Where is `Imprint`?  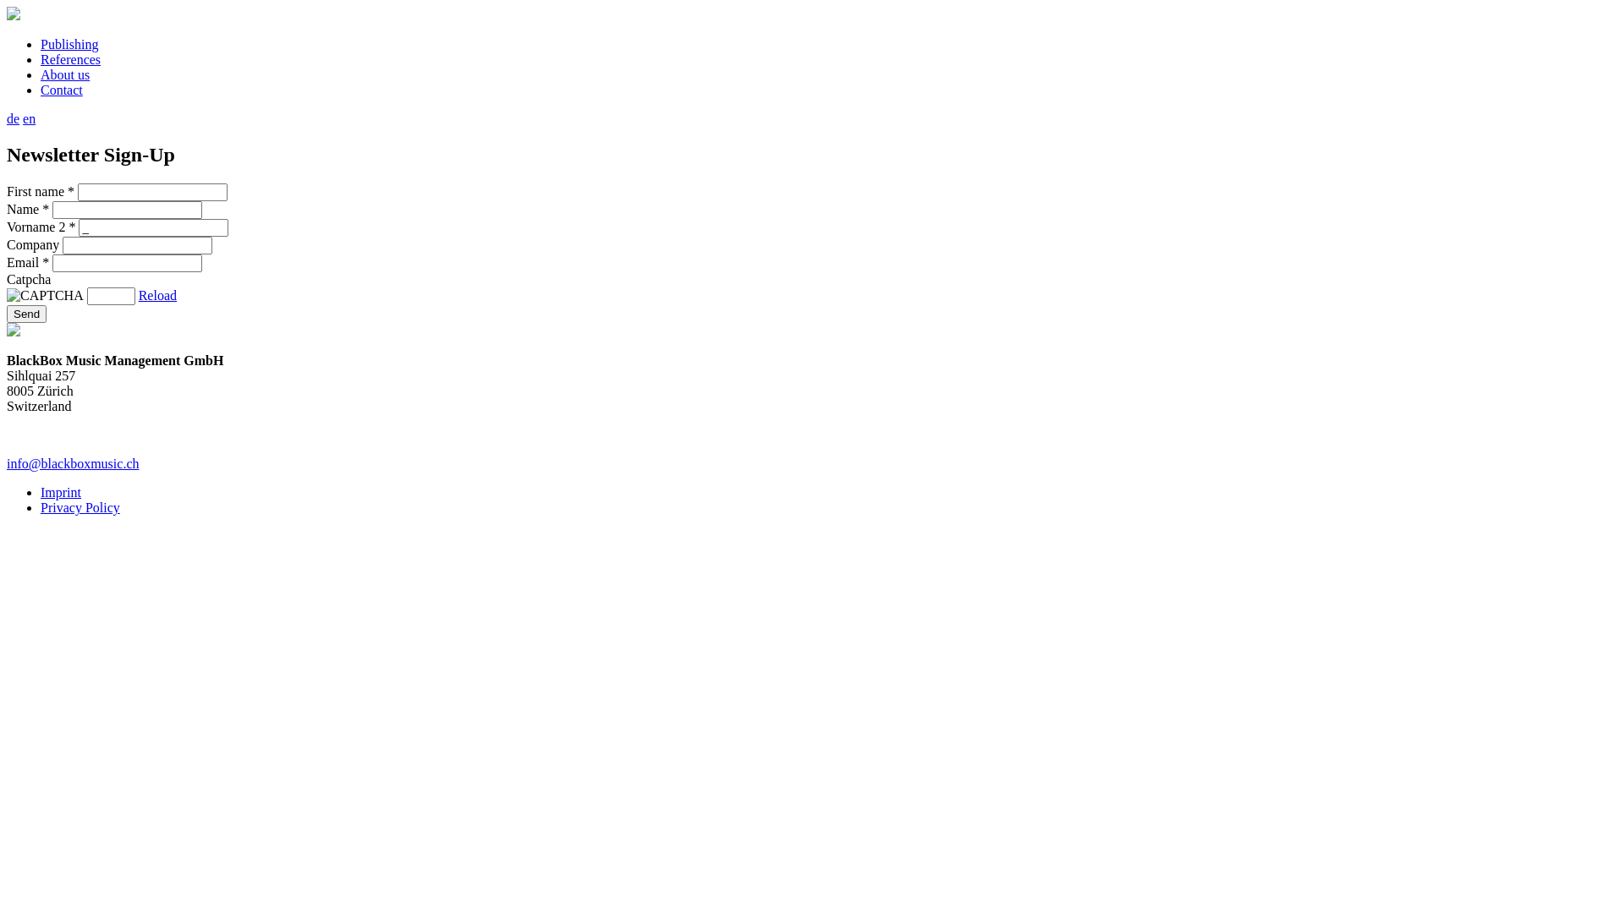
Imprint is located at coordinates (61, 492).